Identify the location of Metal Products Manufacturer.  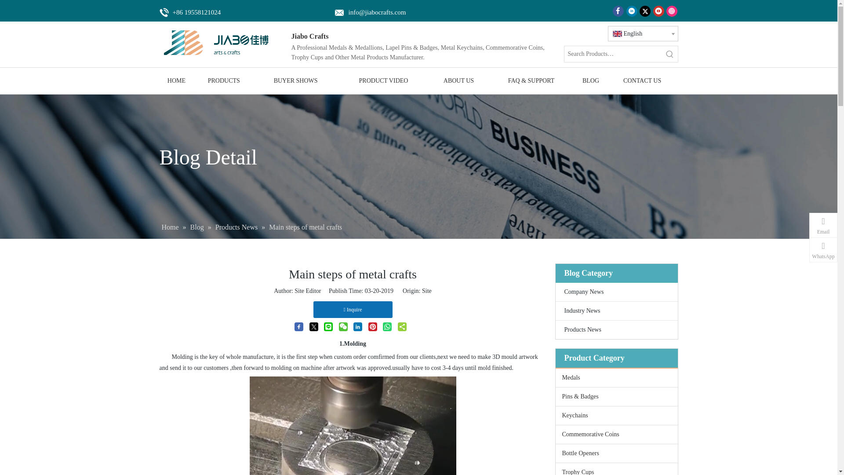
(221, 43).